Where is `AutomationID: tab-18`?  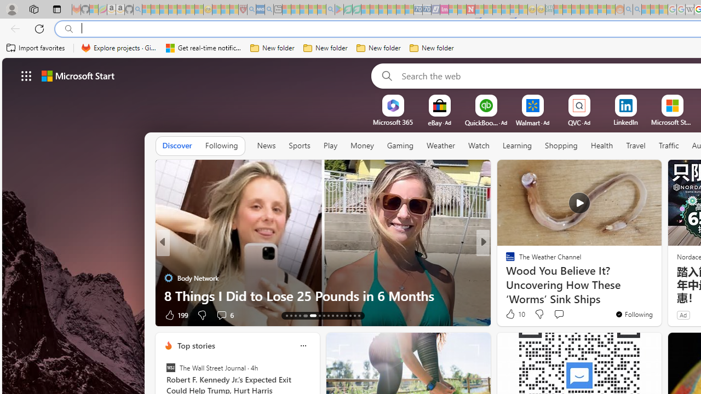
AutomationID: tab-18 is located at coordinates (312, 315).